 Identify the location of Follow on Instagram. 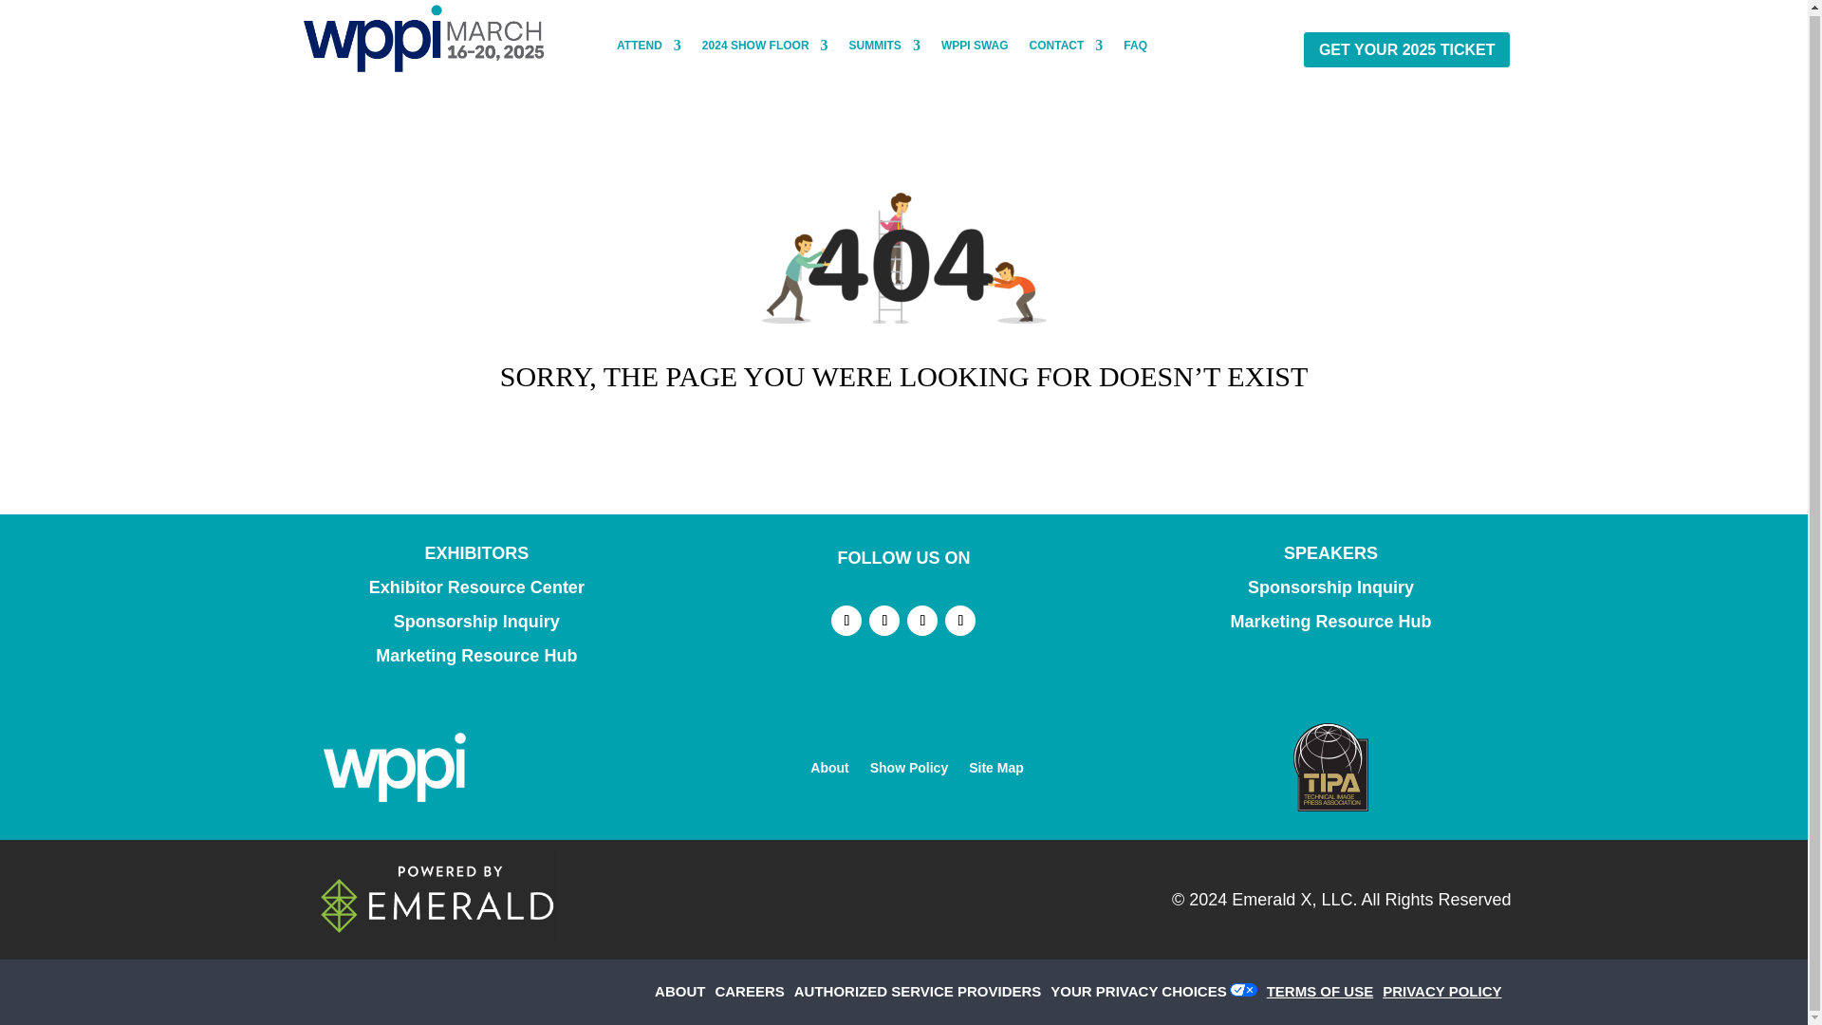
(922, 621).